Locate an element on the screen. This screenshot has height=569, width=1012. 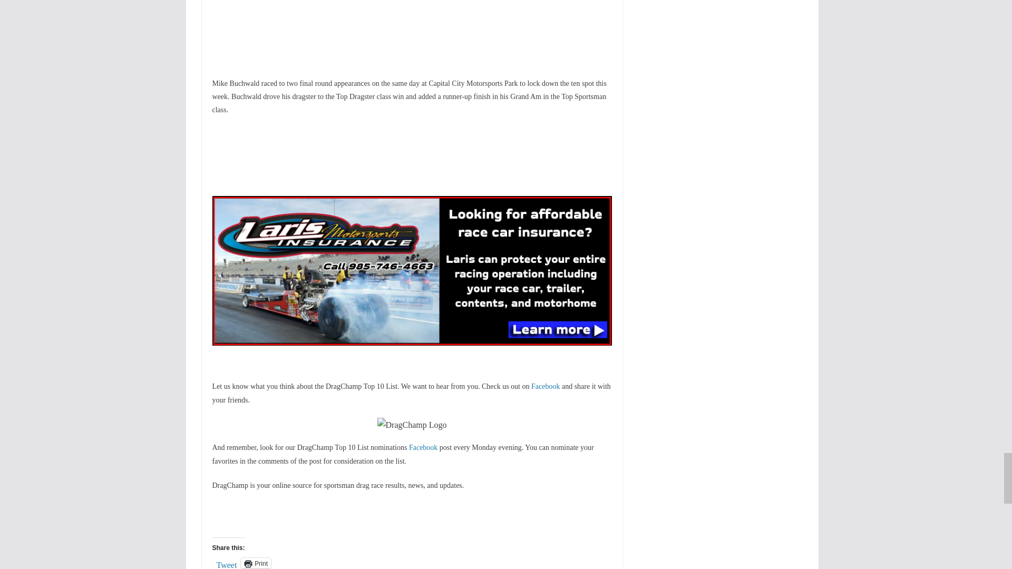
Click to print is located at coordinates (256, 563).